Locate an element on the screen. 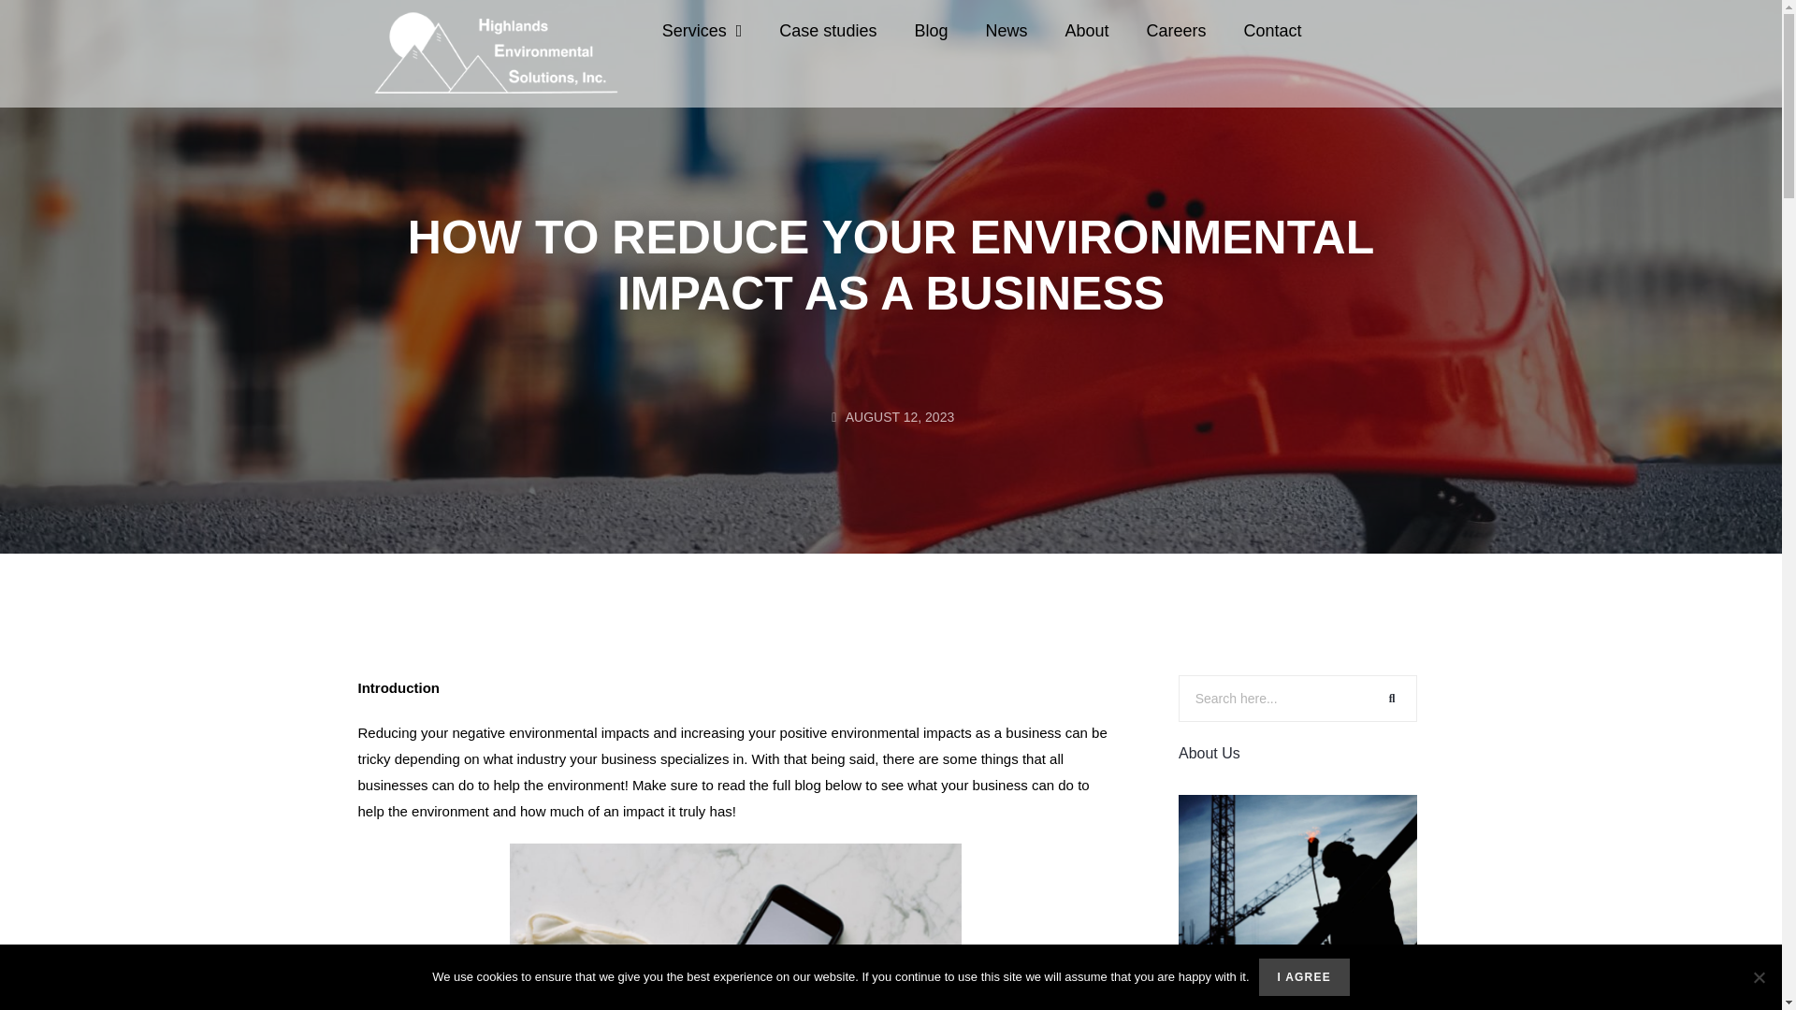 The height and width of the screenshot is (1010, 1796). Blog is located at coordinates (930, 30).